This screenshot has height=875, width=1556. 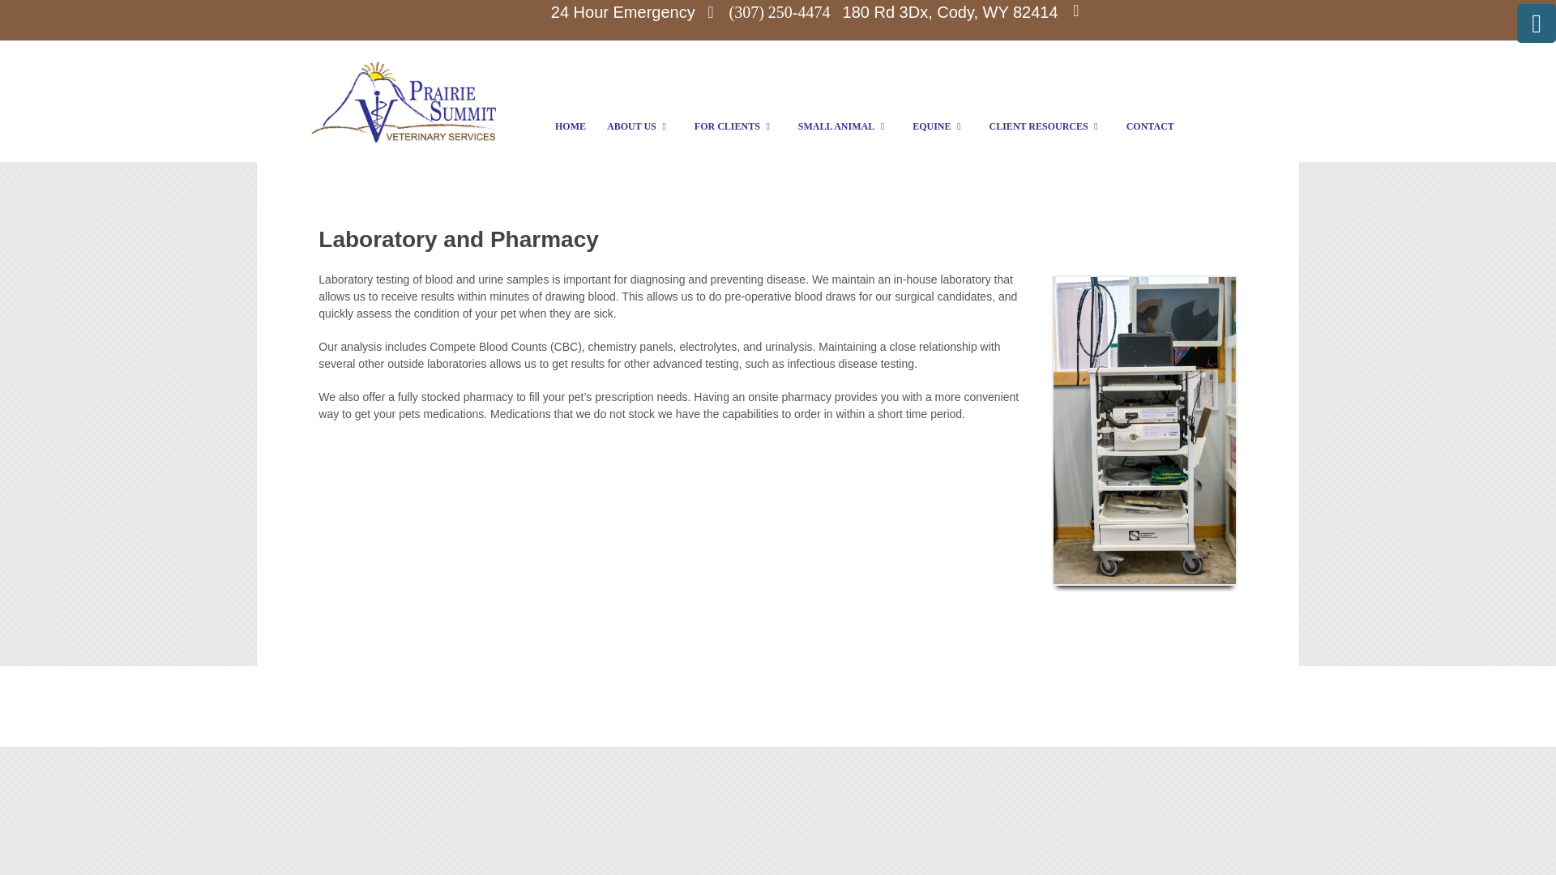 I want to click on CLIENT RESOURCES, so click(x=1047, y=126).